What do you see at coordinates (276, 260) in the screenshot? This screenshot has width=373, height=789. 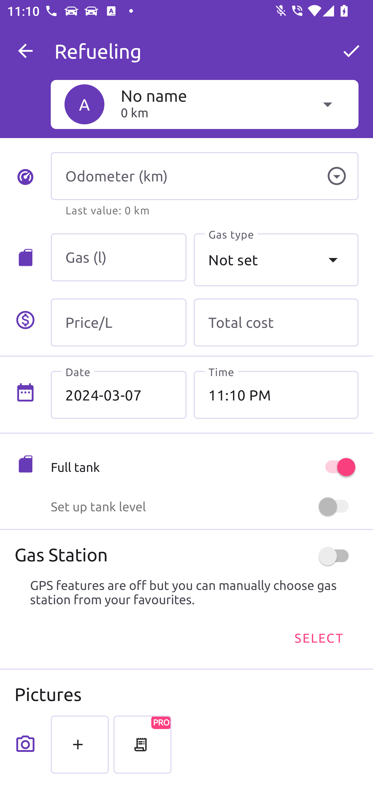 I see `Not set` at bounding box center [276, 260].